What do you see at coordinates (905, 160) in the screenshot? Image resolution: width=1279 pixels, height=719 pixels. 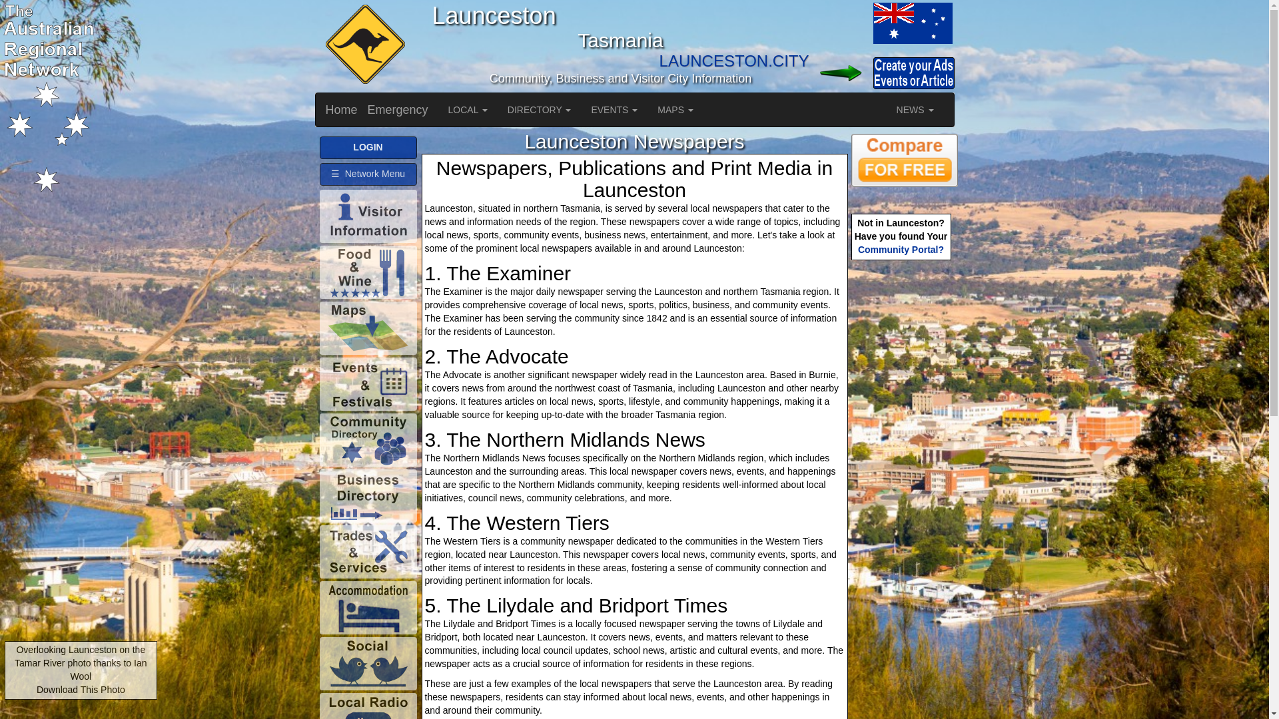 I see `Launceston Hotel Search Engine` at bounding box center [905, 160].